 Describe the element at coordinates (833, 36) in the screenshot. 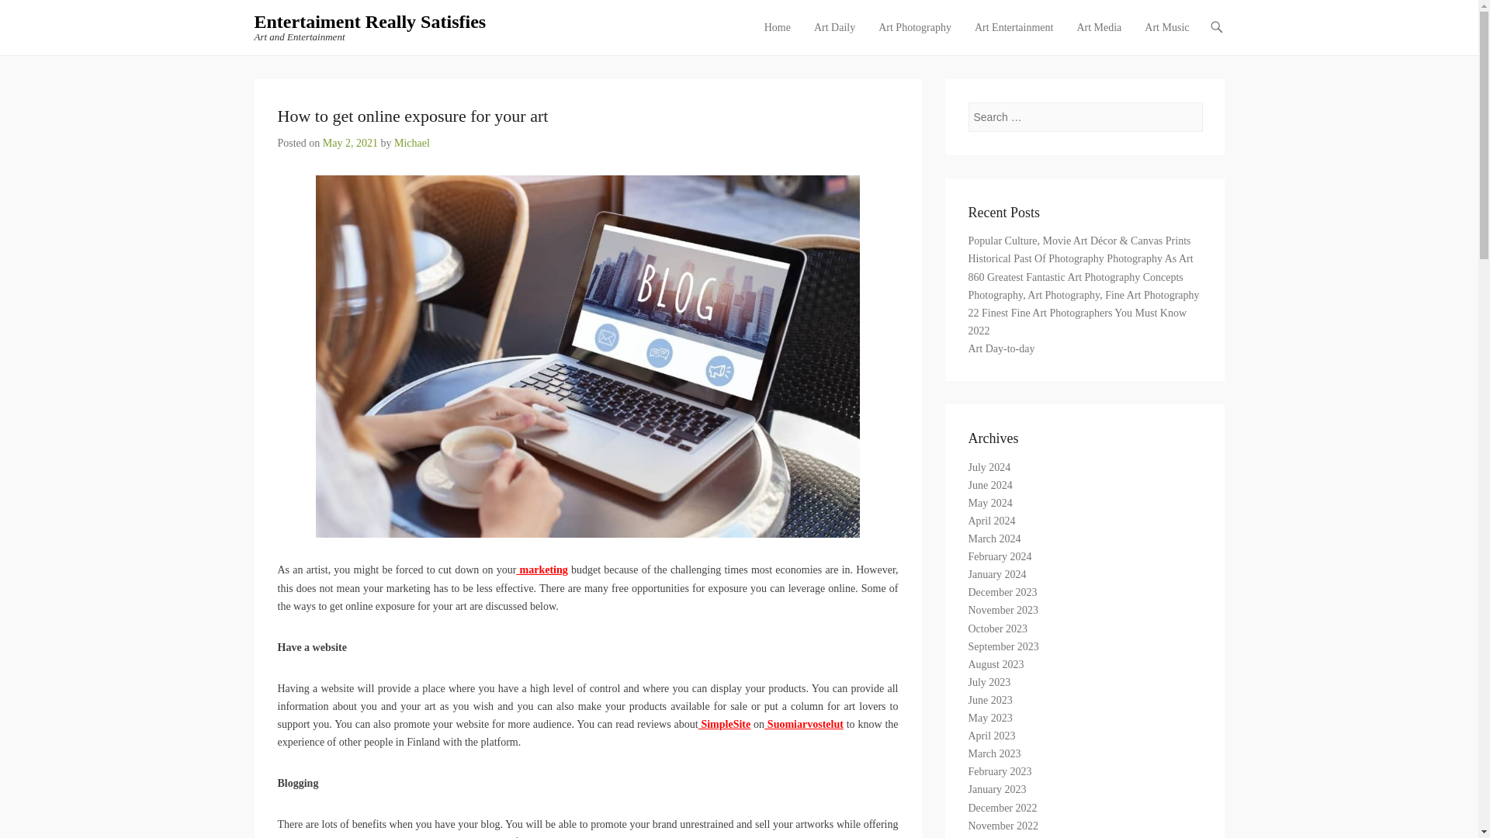

I see `Art Daily` at that location.